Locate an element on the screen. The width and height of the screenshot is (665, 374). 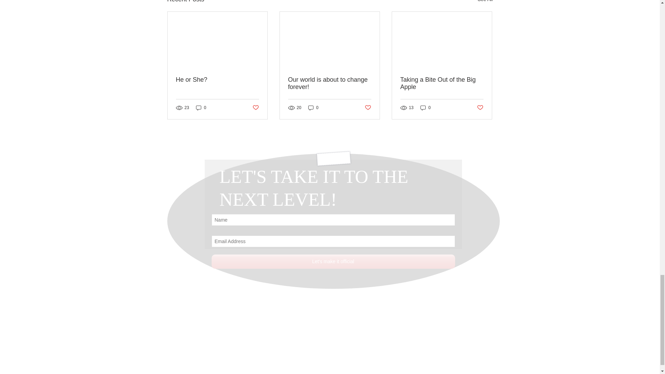
0 is located at coordinates (313, 108).